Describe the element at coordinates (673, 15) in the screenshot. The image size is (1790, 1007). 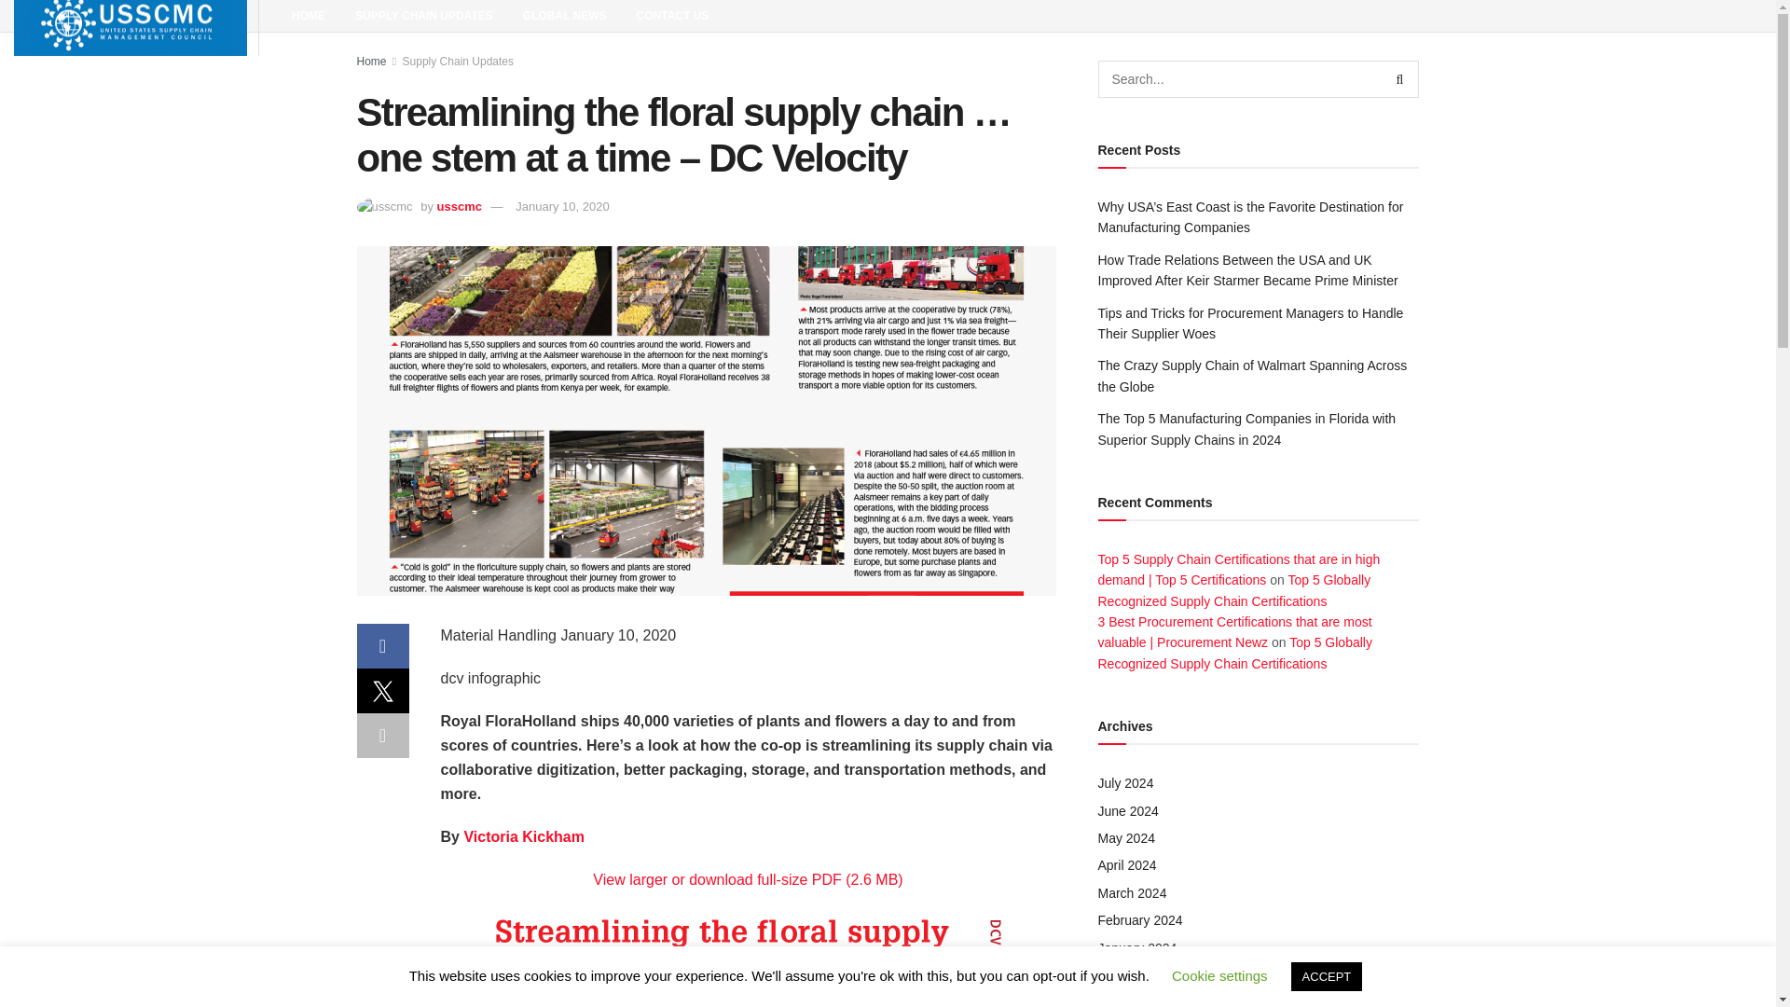
I see `CONTACT US` at that location.